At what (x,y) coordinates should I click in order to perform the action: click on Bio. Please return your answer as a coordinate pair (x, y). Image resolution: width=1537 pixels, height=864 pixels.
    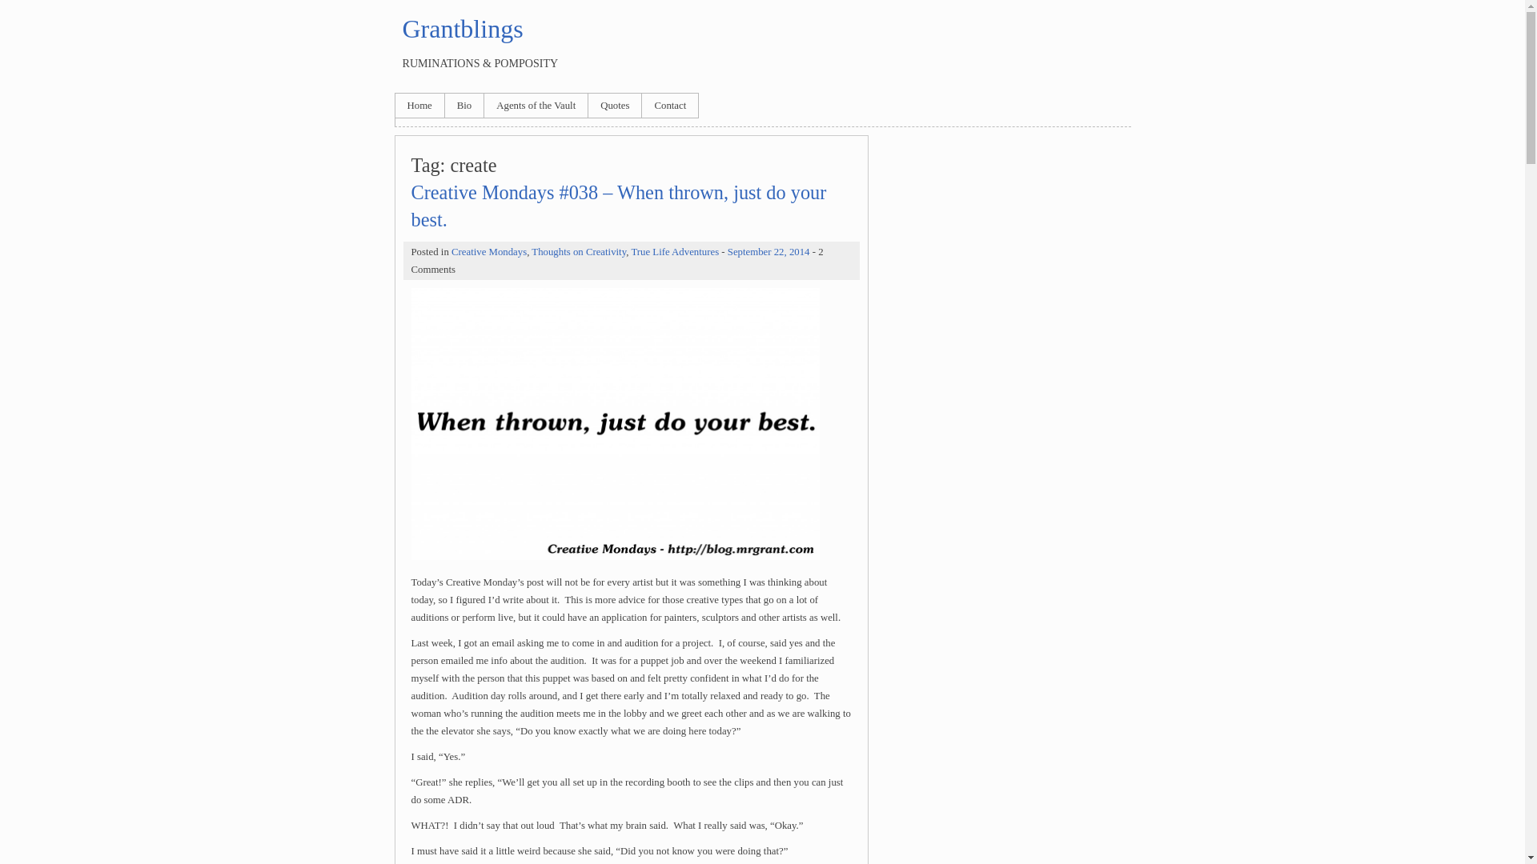
    Looking at the image, I should click on (464, 105).